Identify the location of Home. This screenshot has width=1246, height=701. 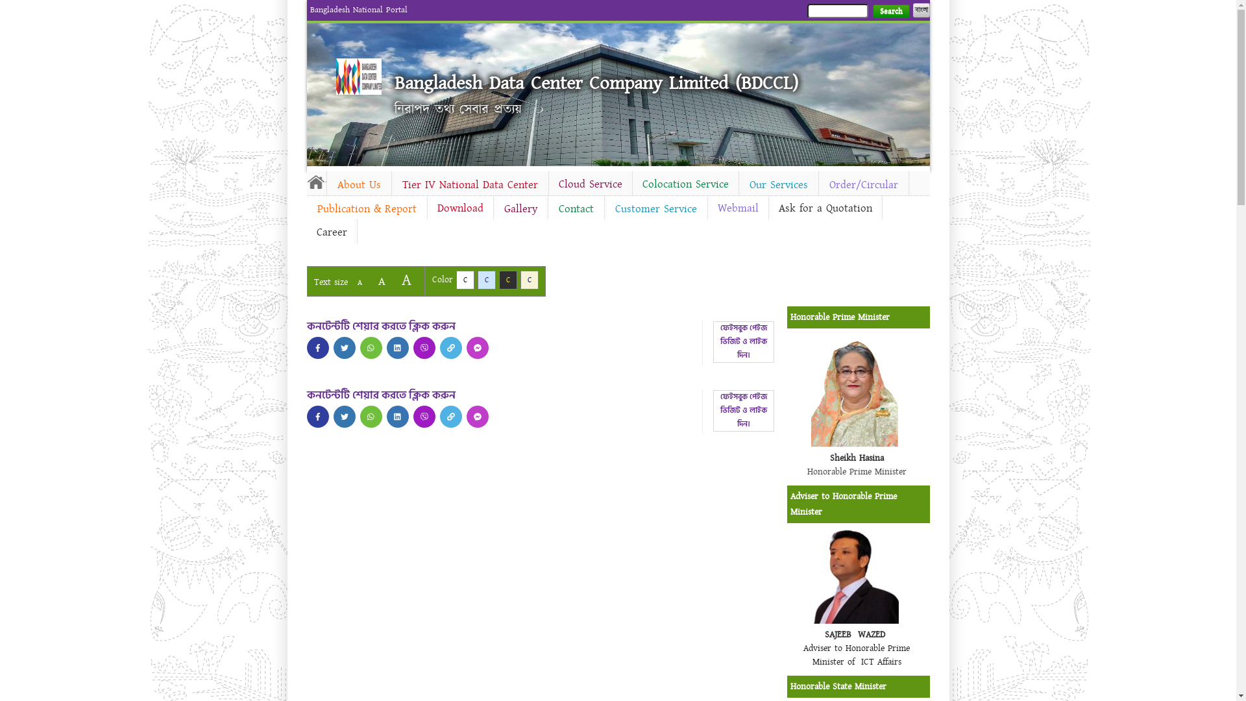
(316, 182).